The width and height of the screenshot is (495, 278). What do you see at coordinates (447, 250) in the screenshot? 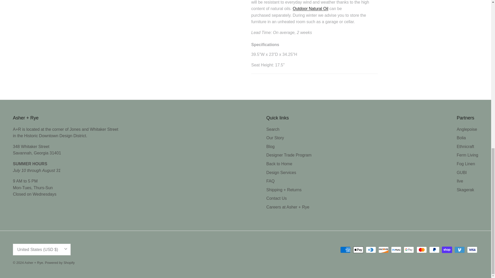
I see `Shop Pay` at bounding box center [447, 250].